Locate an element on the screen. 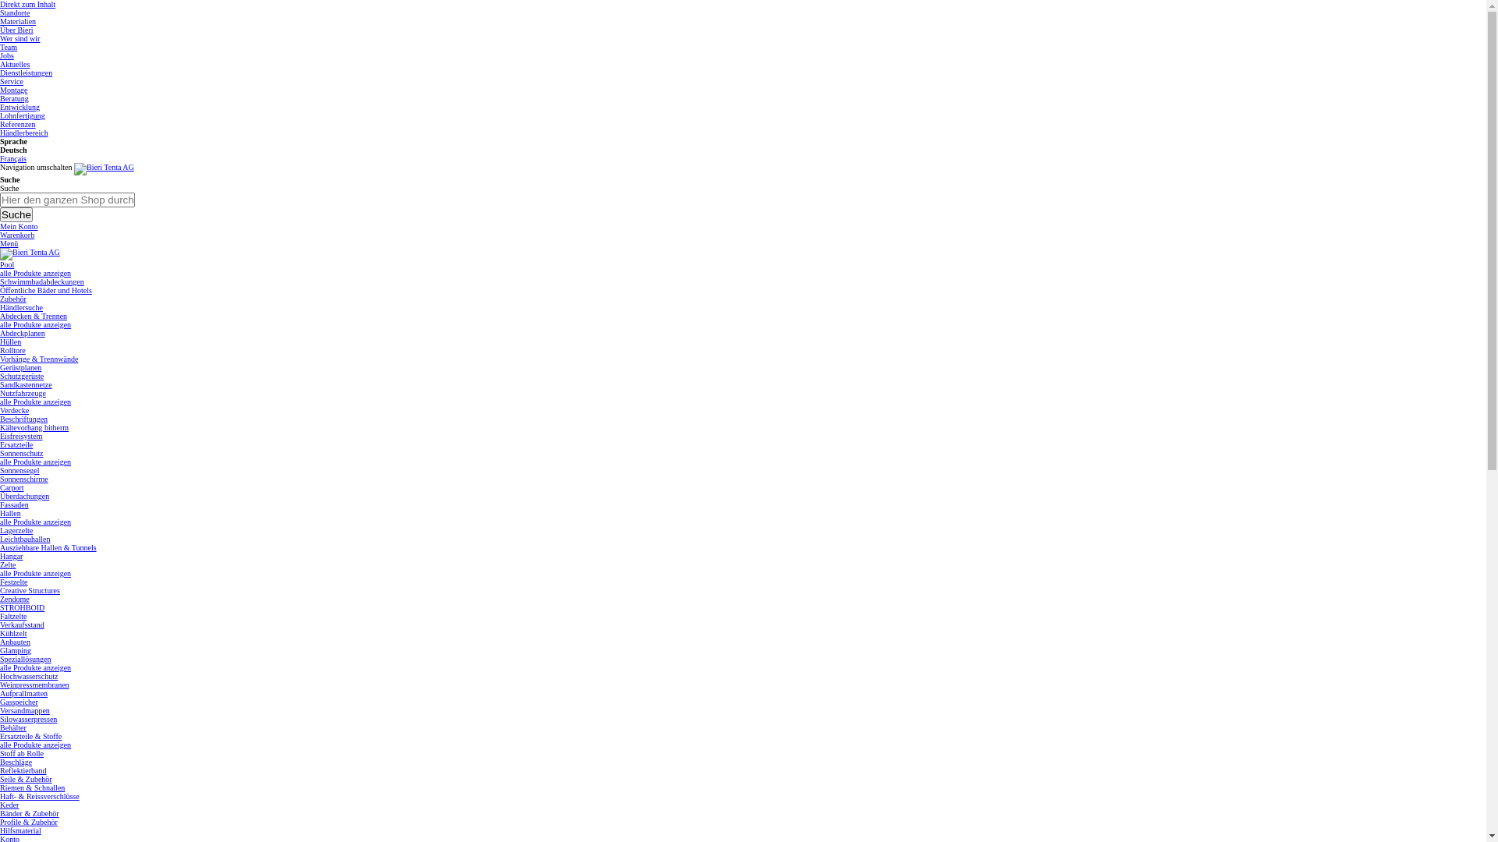 The width and height of the screenshot is (1498, 842). Gasspeicher is located at coordinates (19, 702).